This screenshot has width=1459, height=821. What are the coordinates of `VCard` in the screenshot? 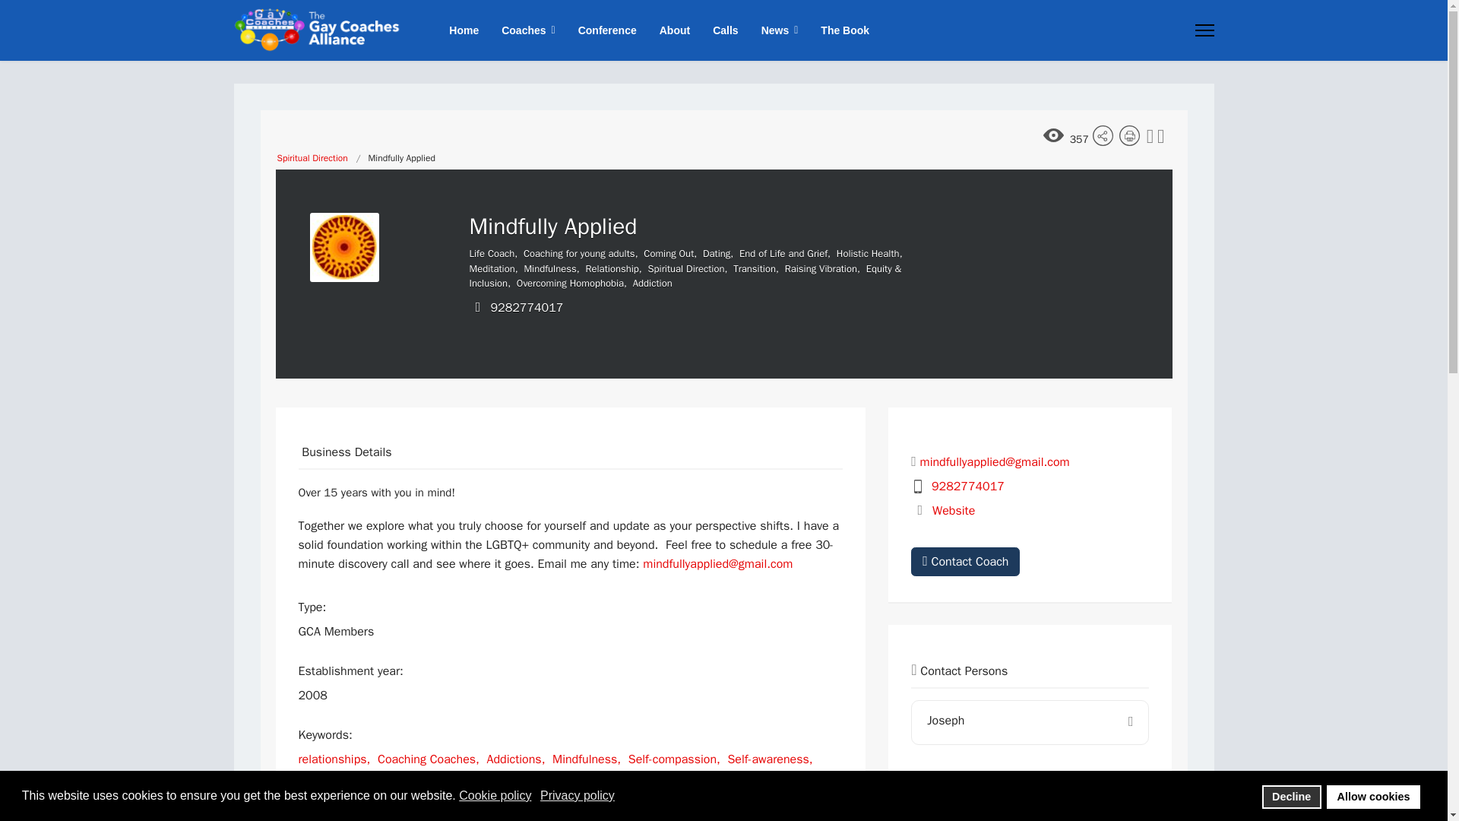 It's located at (1160, 138).